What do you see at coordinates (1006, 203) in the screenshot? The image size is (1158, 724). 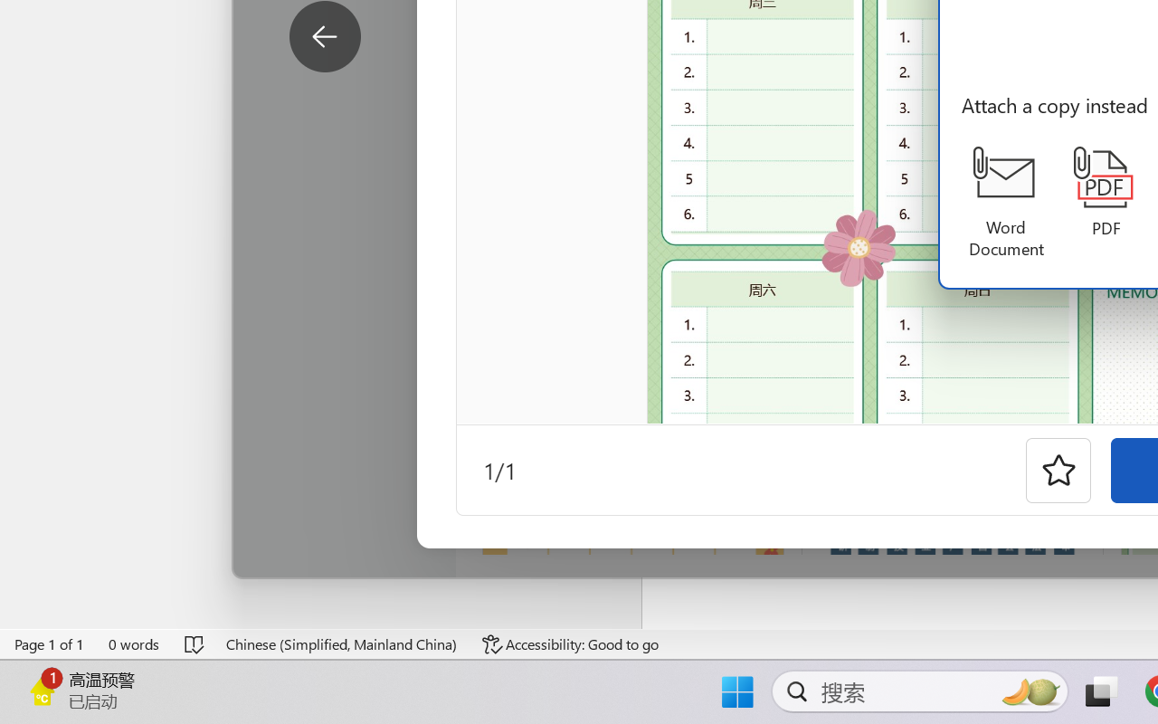 I see `Word Document` at bounding box center [1006, 203].